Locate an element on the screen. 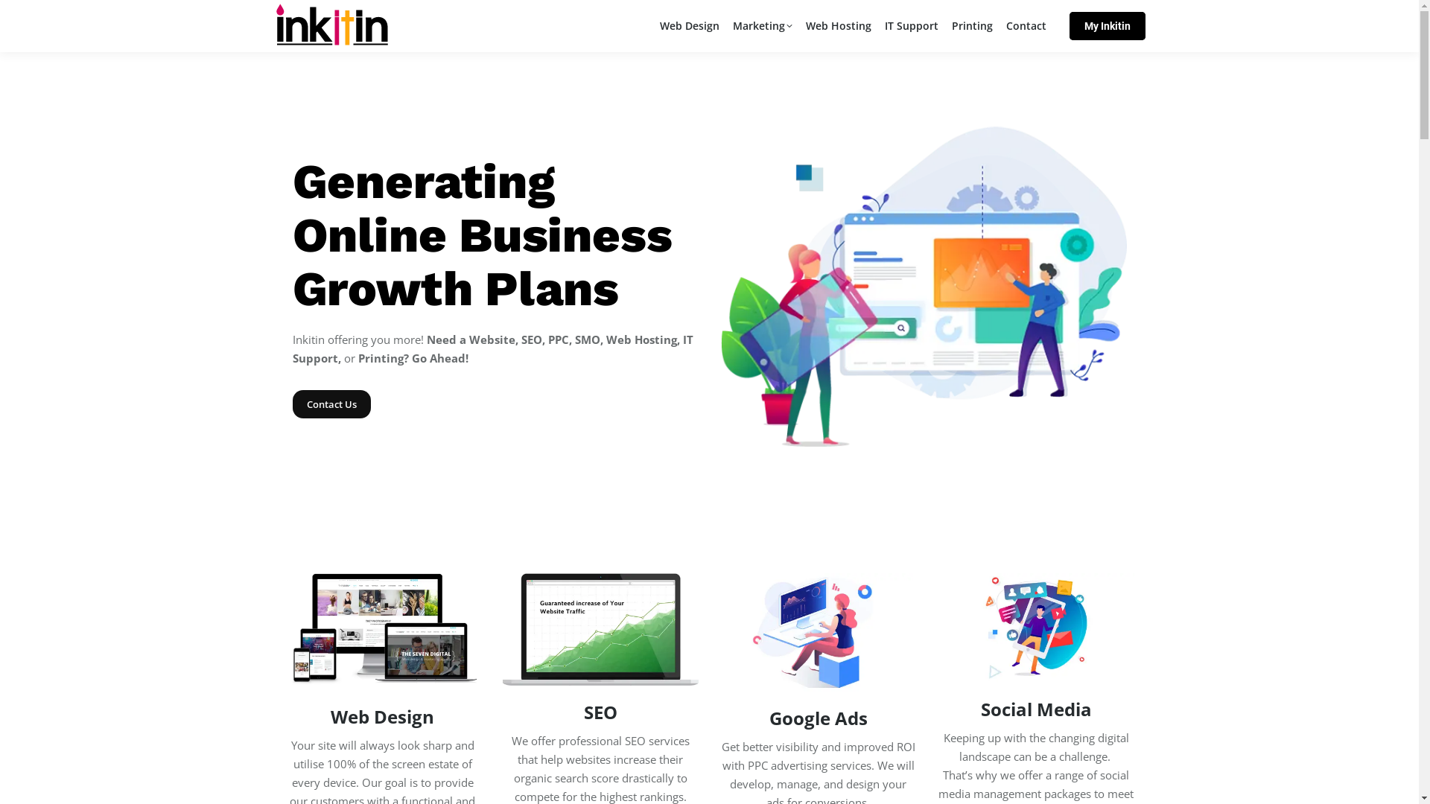  Contact is located at coordinates (1026, 26).